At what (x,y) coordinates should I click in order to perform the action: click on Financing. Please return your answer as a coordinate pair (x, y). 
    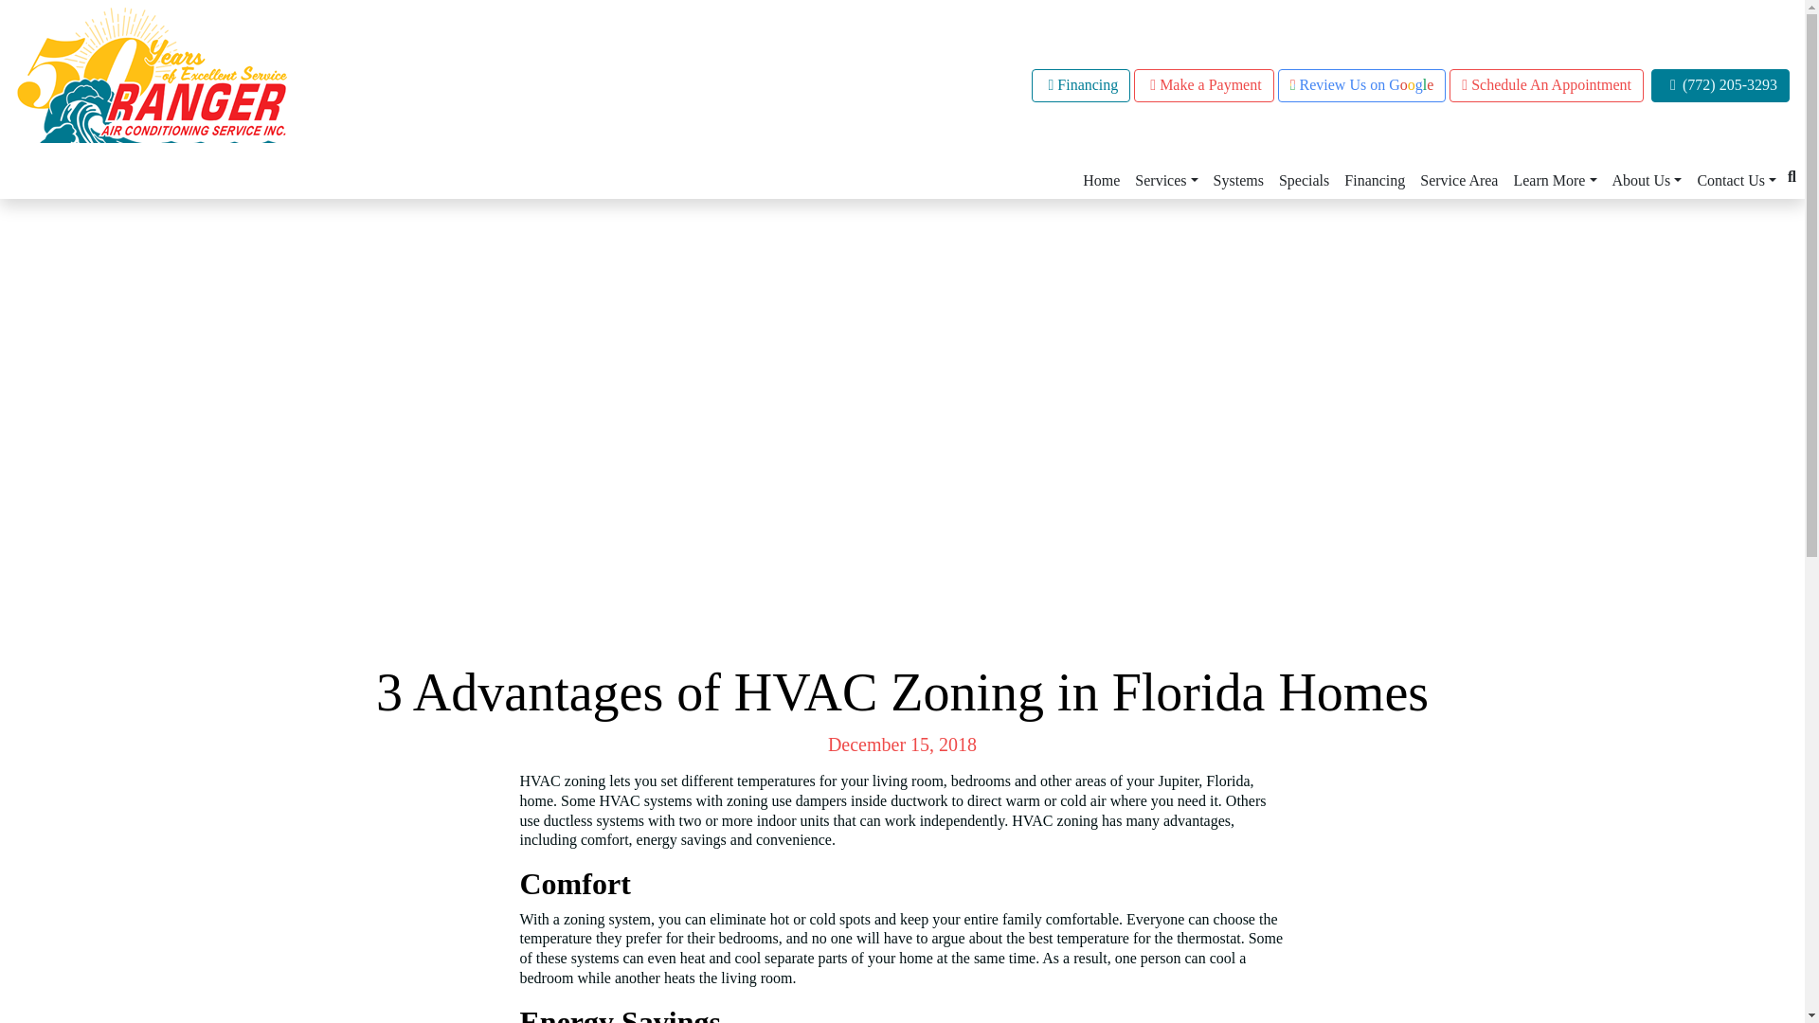
    Looking at the image, I should click on (1375, 180).